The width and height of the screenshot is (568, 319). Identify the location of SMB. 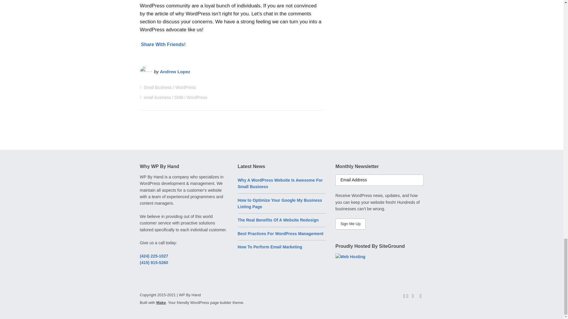
(179, 97).